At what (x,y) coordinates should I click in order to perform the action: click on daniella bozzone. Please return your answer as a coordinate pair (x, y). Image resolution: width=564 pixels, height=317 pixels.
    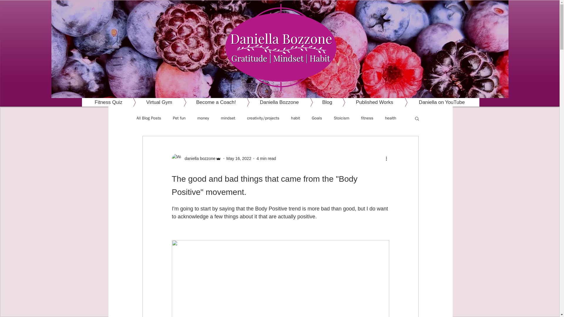
    Looking at the image, I should click on (196, 158).